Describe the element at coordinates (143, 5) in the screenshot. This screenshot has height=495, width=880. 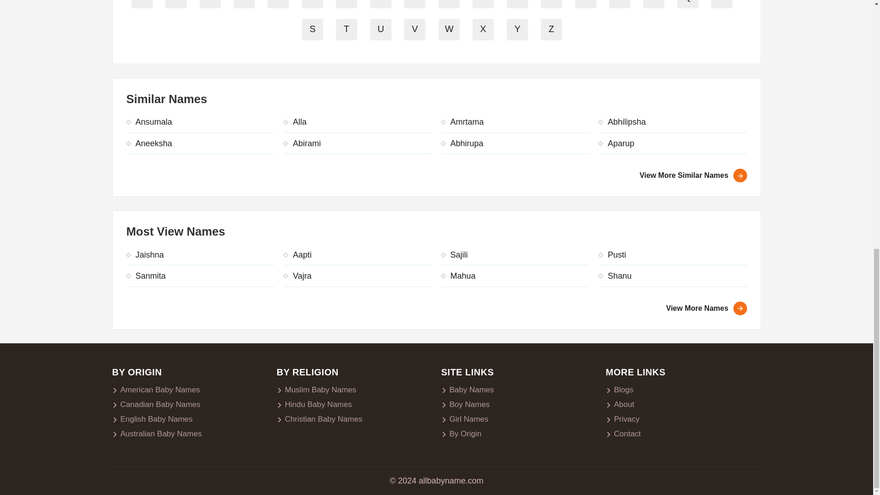
I see `A` at that location.